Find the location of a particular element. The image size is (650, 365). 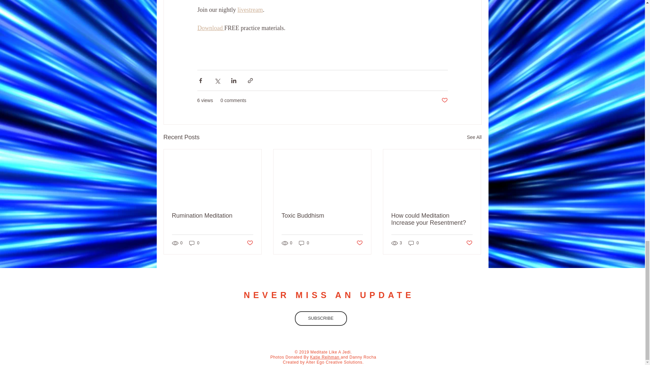

See All is located at coordinates (474, 137).